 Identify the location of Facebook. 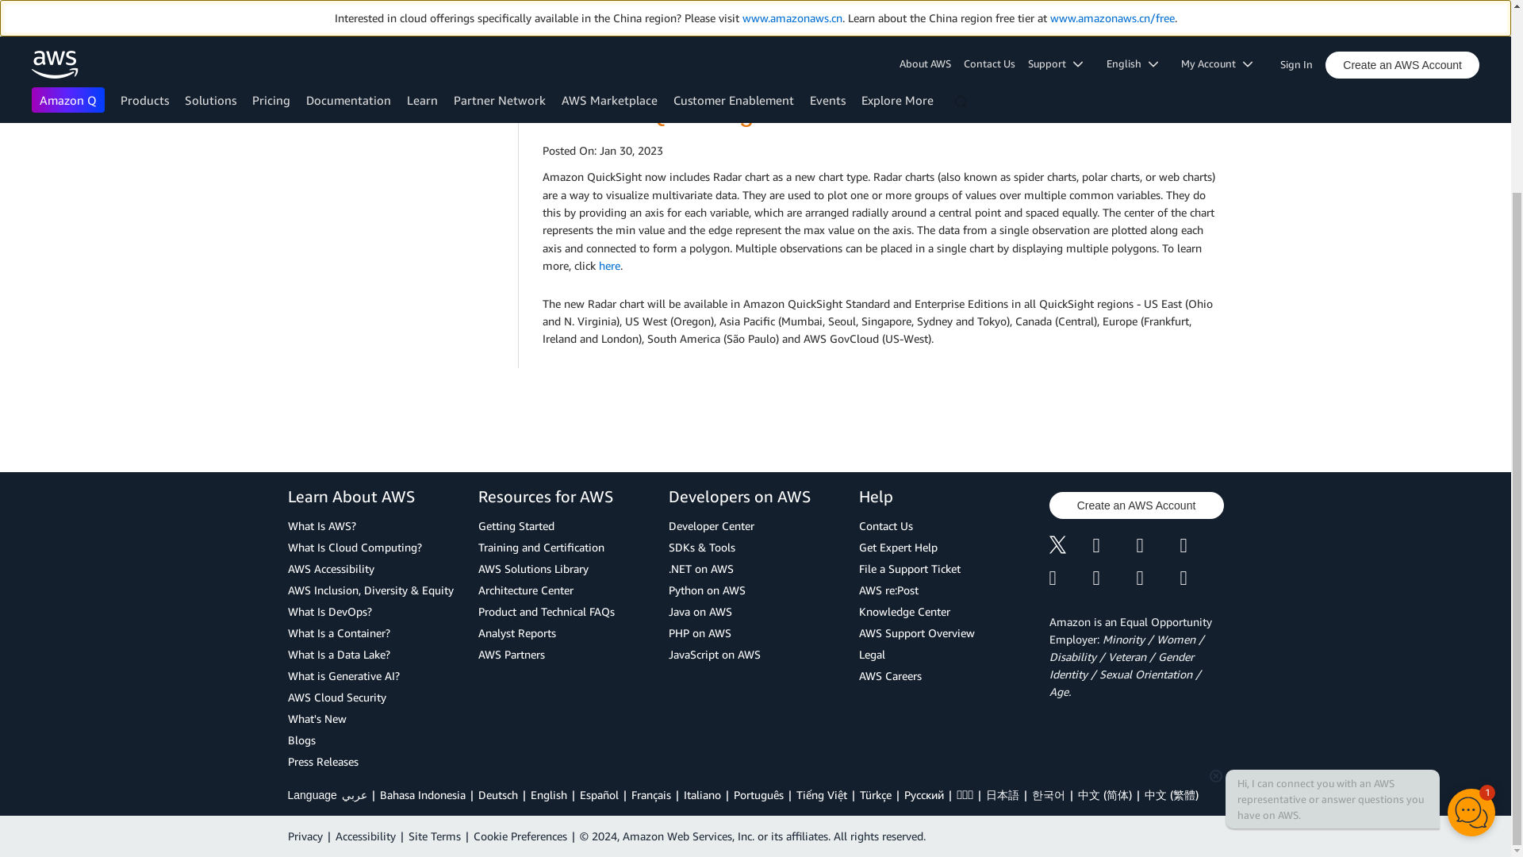
(1114, 547).